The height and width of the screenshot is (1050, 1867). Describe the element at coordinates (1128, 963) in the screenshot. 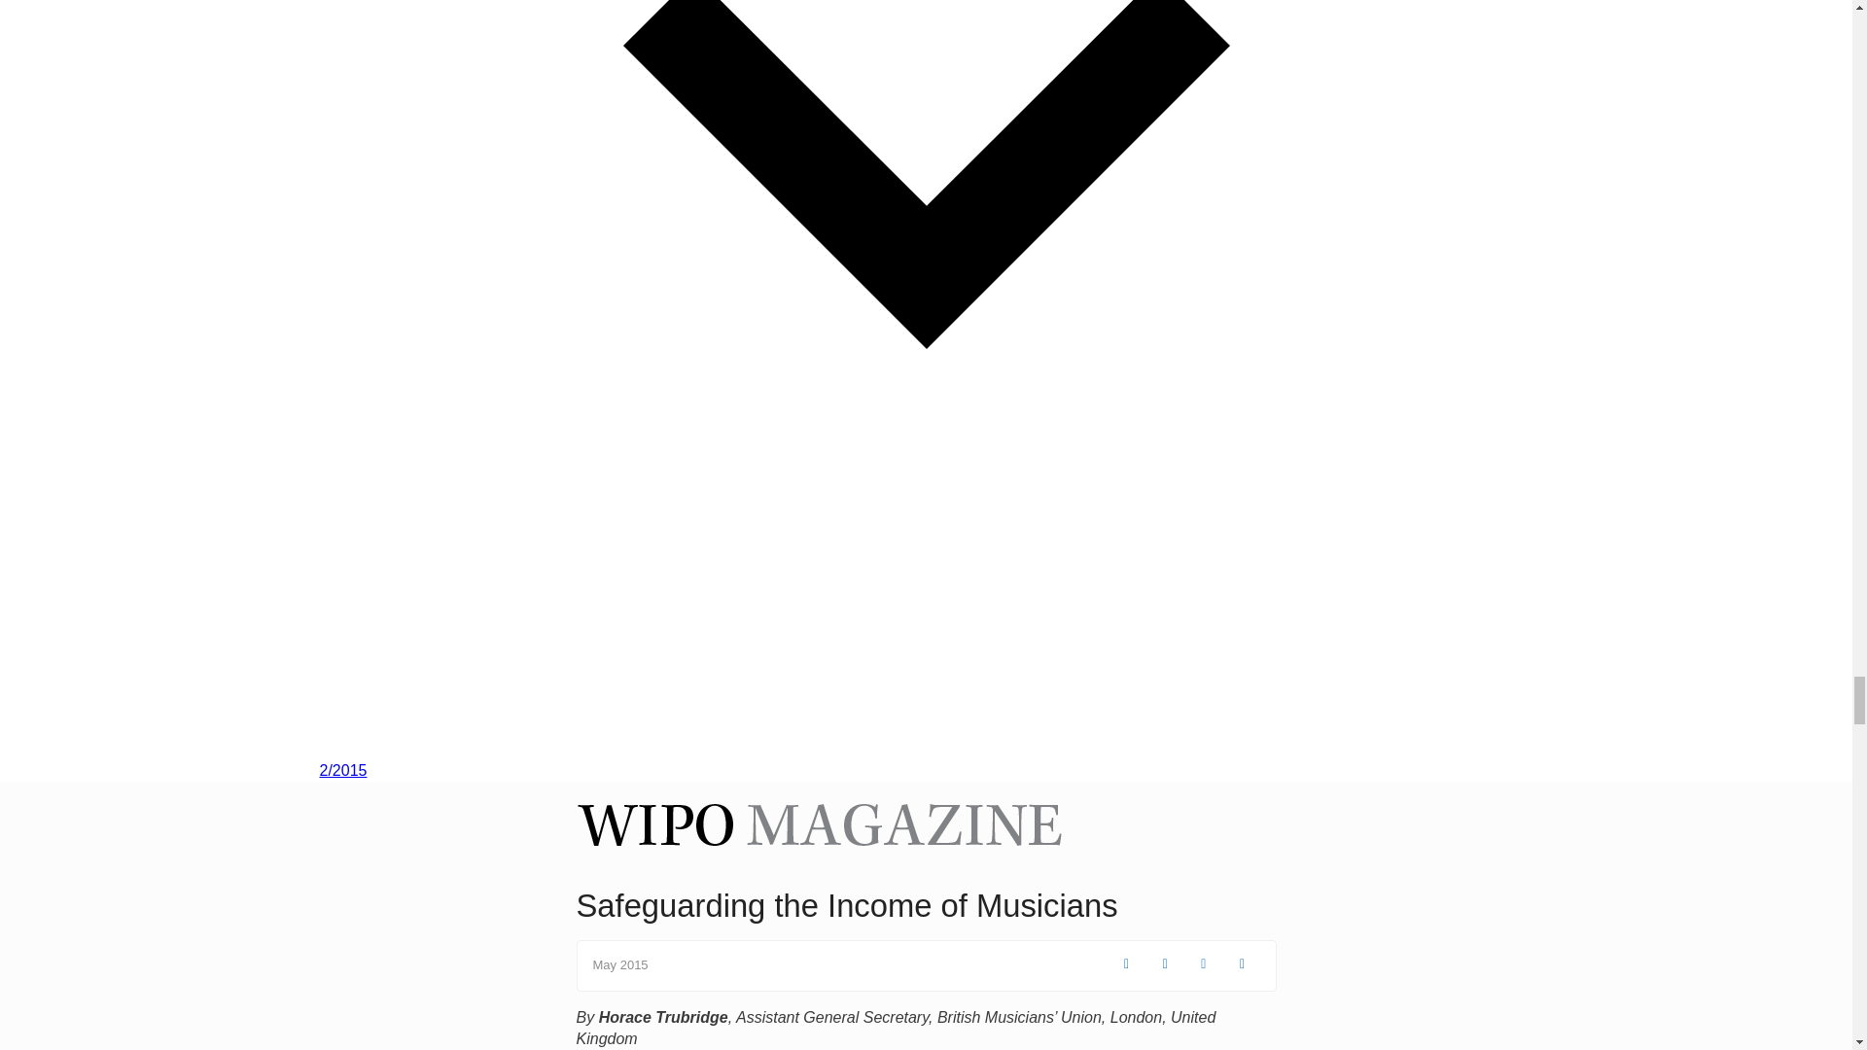

I see `Share by Facebook` at that location.